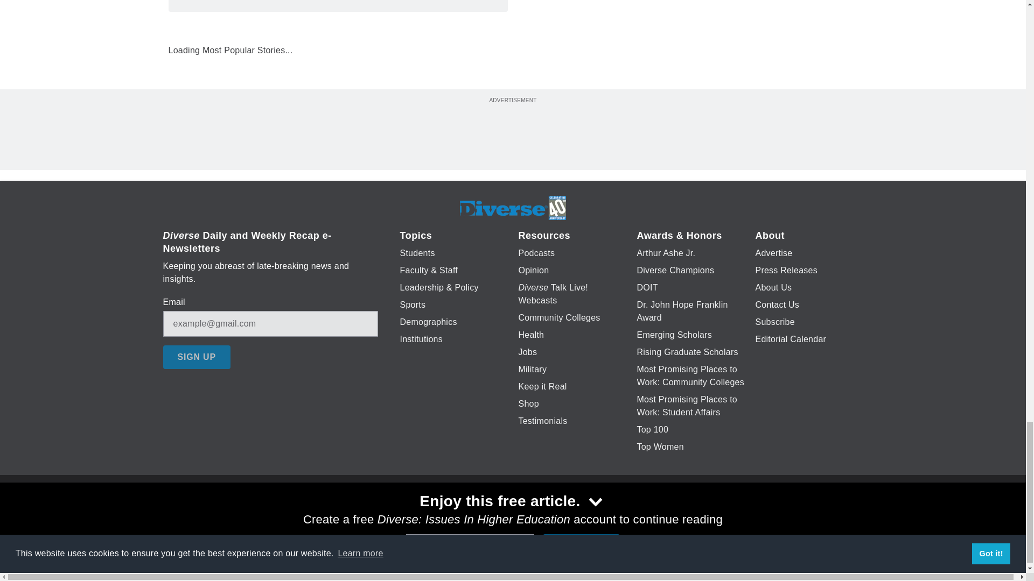  Describe the element at coordinates (451, 515) in the screenshot. I see `Facebook icon` at that location.